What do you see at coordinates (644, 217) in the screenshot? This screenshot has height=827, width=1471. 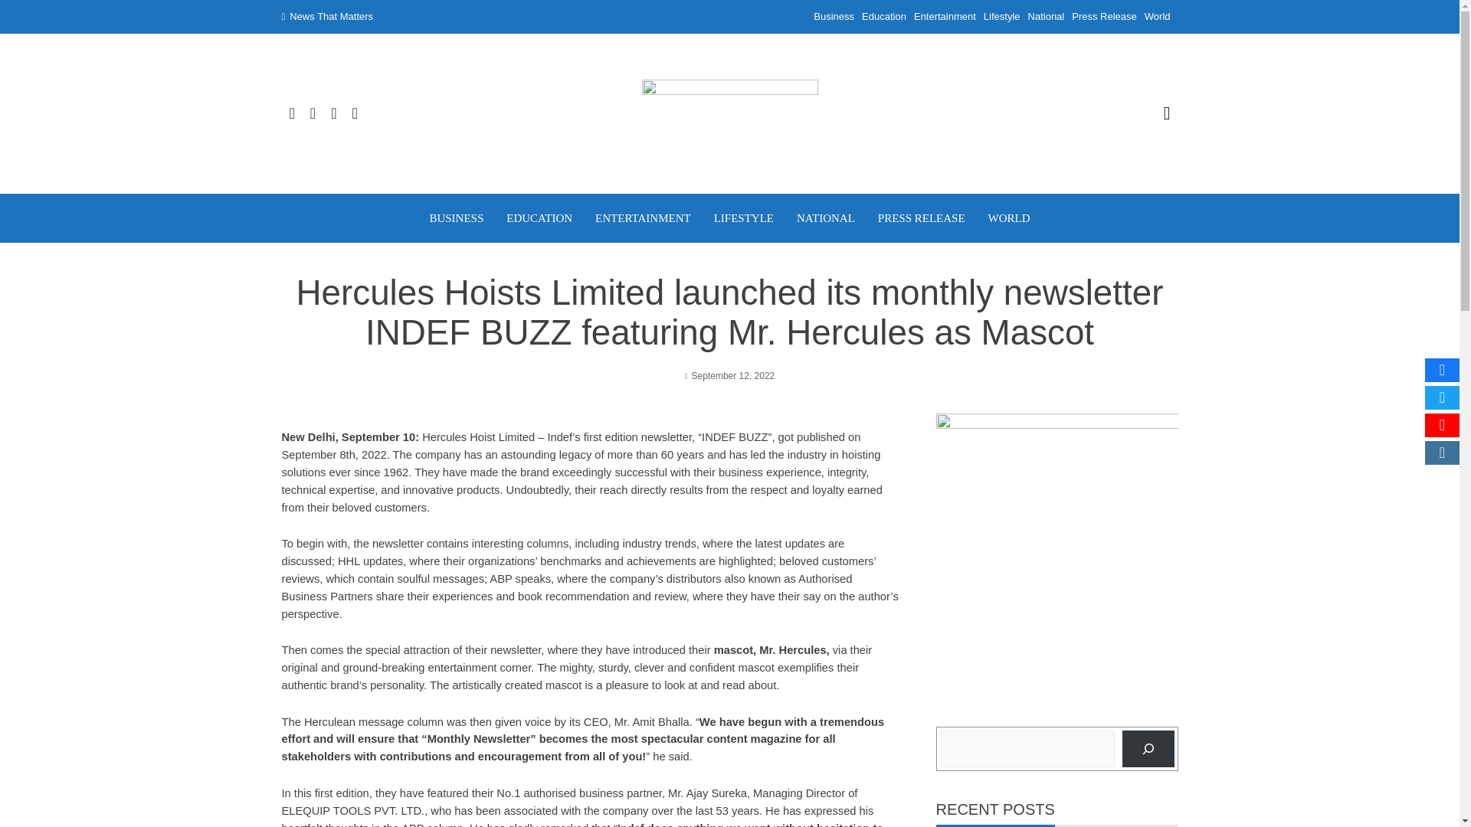 I see `ENTERTAINMENT` at bounding box center [644, 217].